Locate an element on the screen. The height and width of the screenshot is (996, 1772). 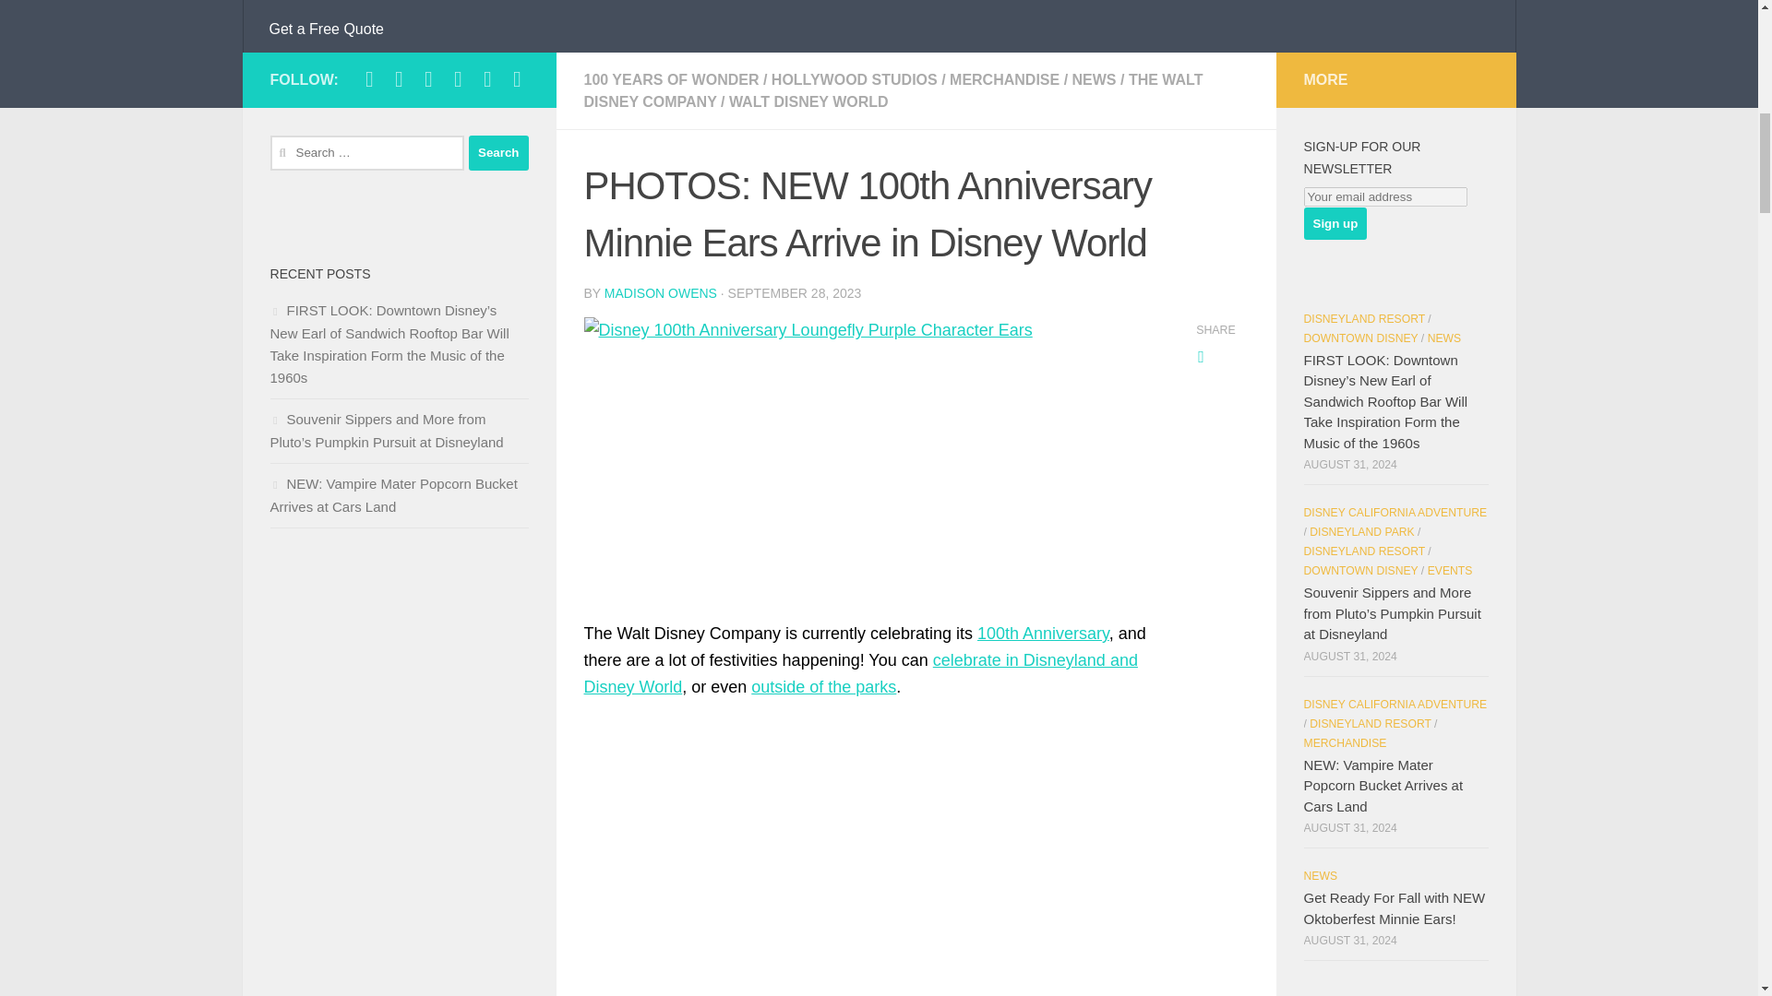
Search is located at coordinates (498, 152).